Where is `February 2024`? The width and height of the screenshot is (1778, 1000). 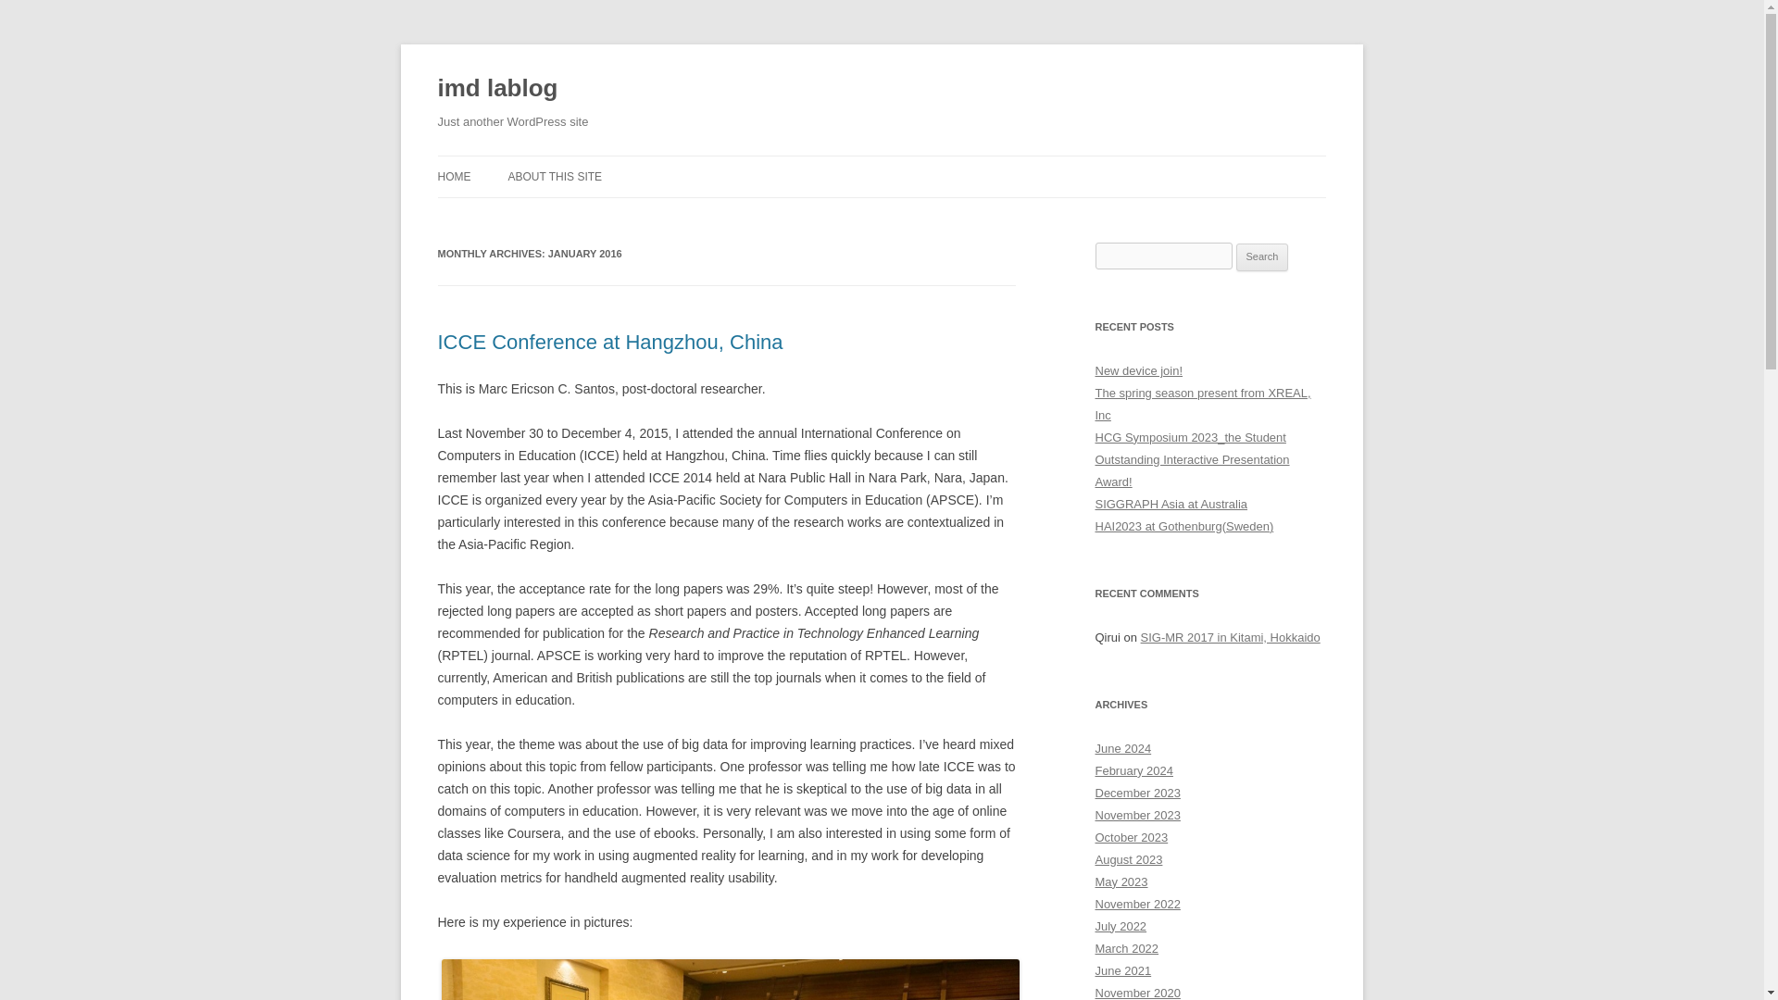 February 2024 is located at coordinates (1133, 770).